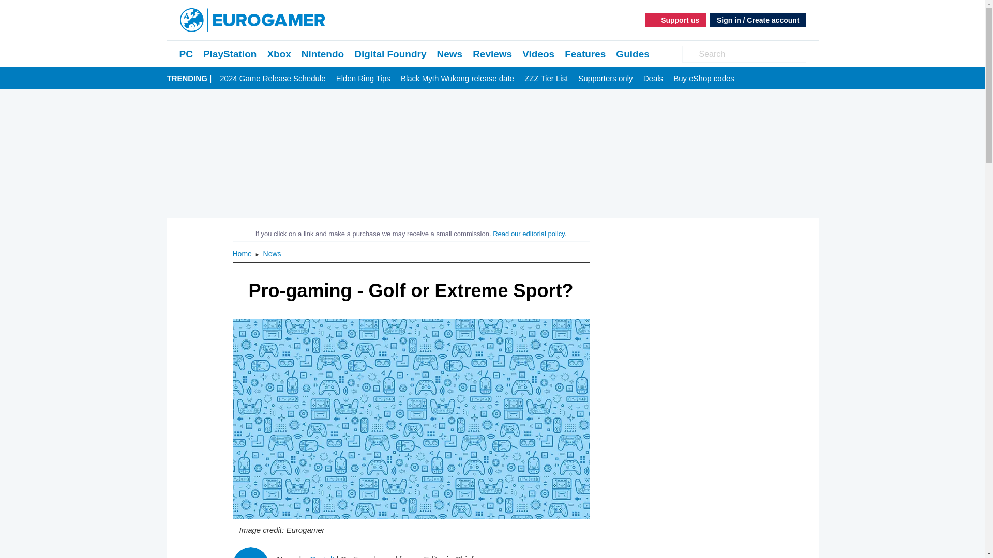 This screenshot has width=993, height=558. What do you see at coordinates (363, 79) in the screenshot?
I see `Elden Ring Tips` at bounding box center [363, 79].